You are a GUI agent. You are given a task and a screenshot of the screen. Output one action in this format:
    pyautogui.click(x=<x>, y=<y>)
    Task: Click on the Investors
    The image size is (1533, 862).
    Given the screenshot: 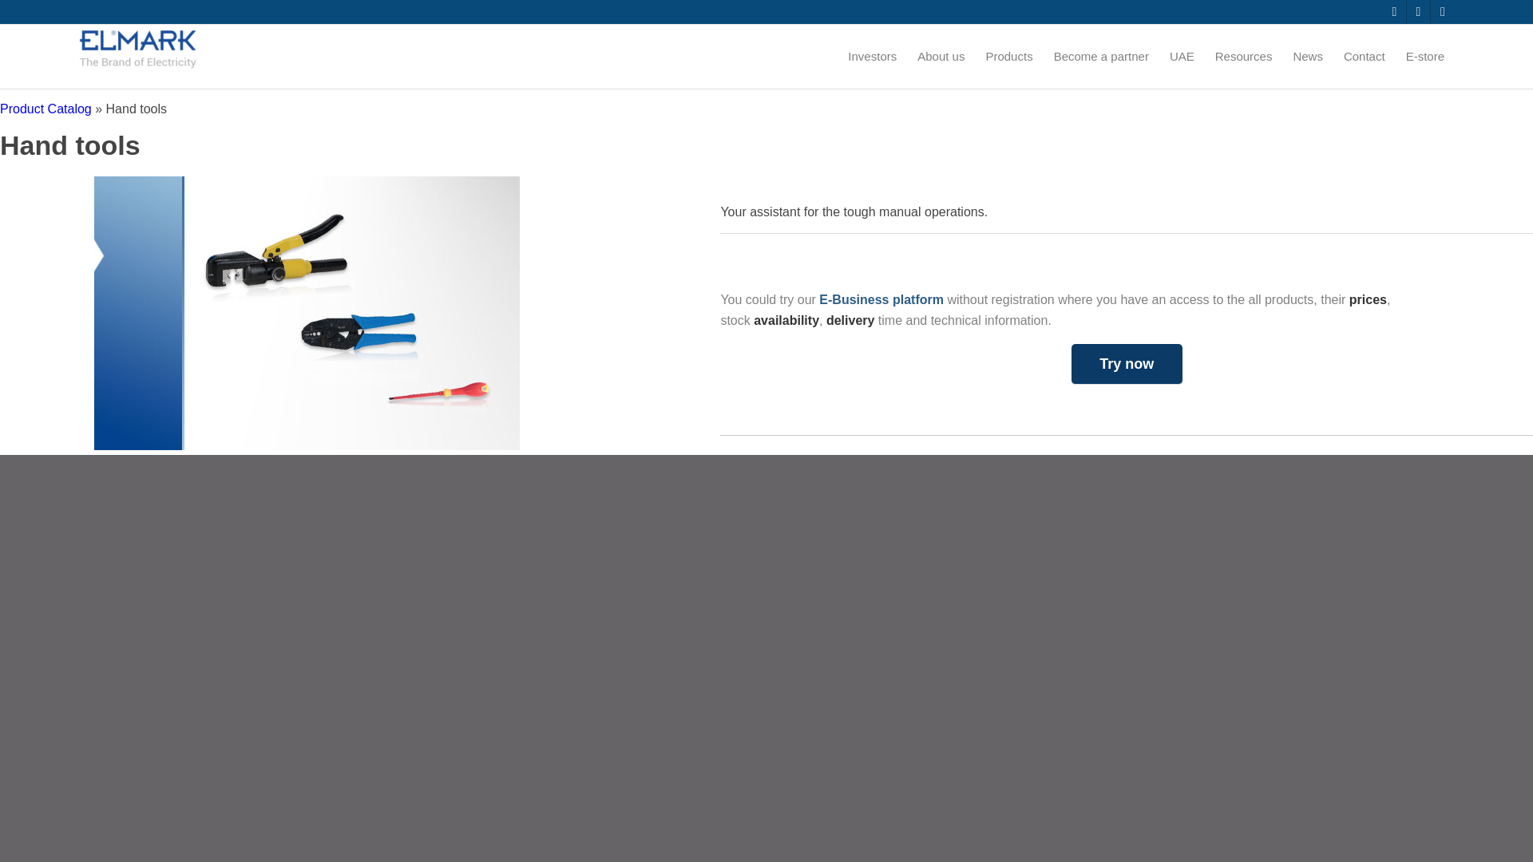 What is the action you would take?
    pyautogui.click(x=872, y=57)
    